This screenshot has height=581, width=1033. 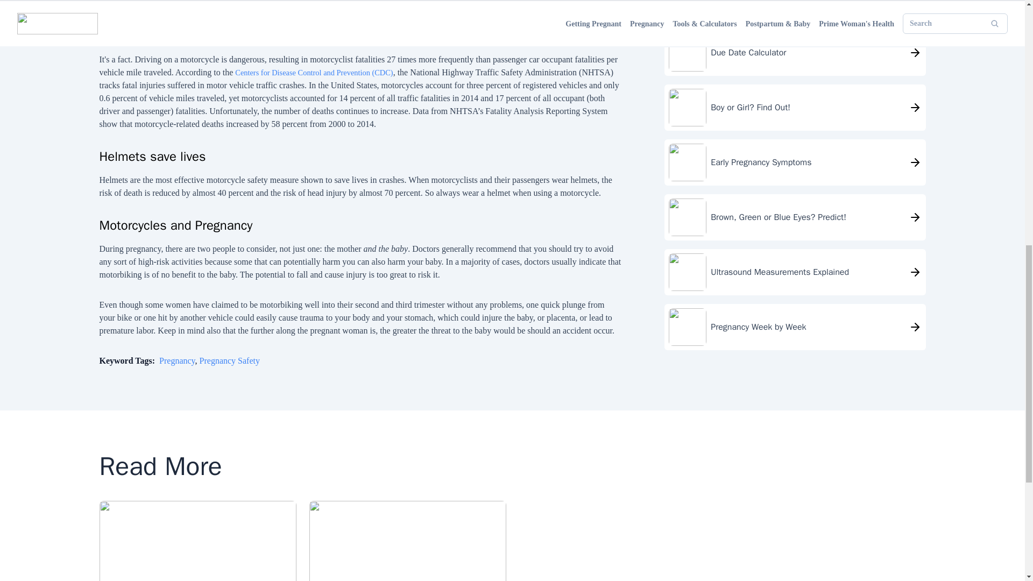 I want to click on Keyword Tags:Pregnancy, so click(x=147, y=360).